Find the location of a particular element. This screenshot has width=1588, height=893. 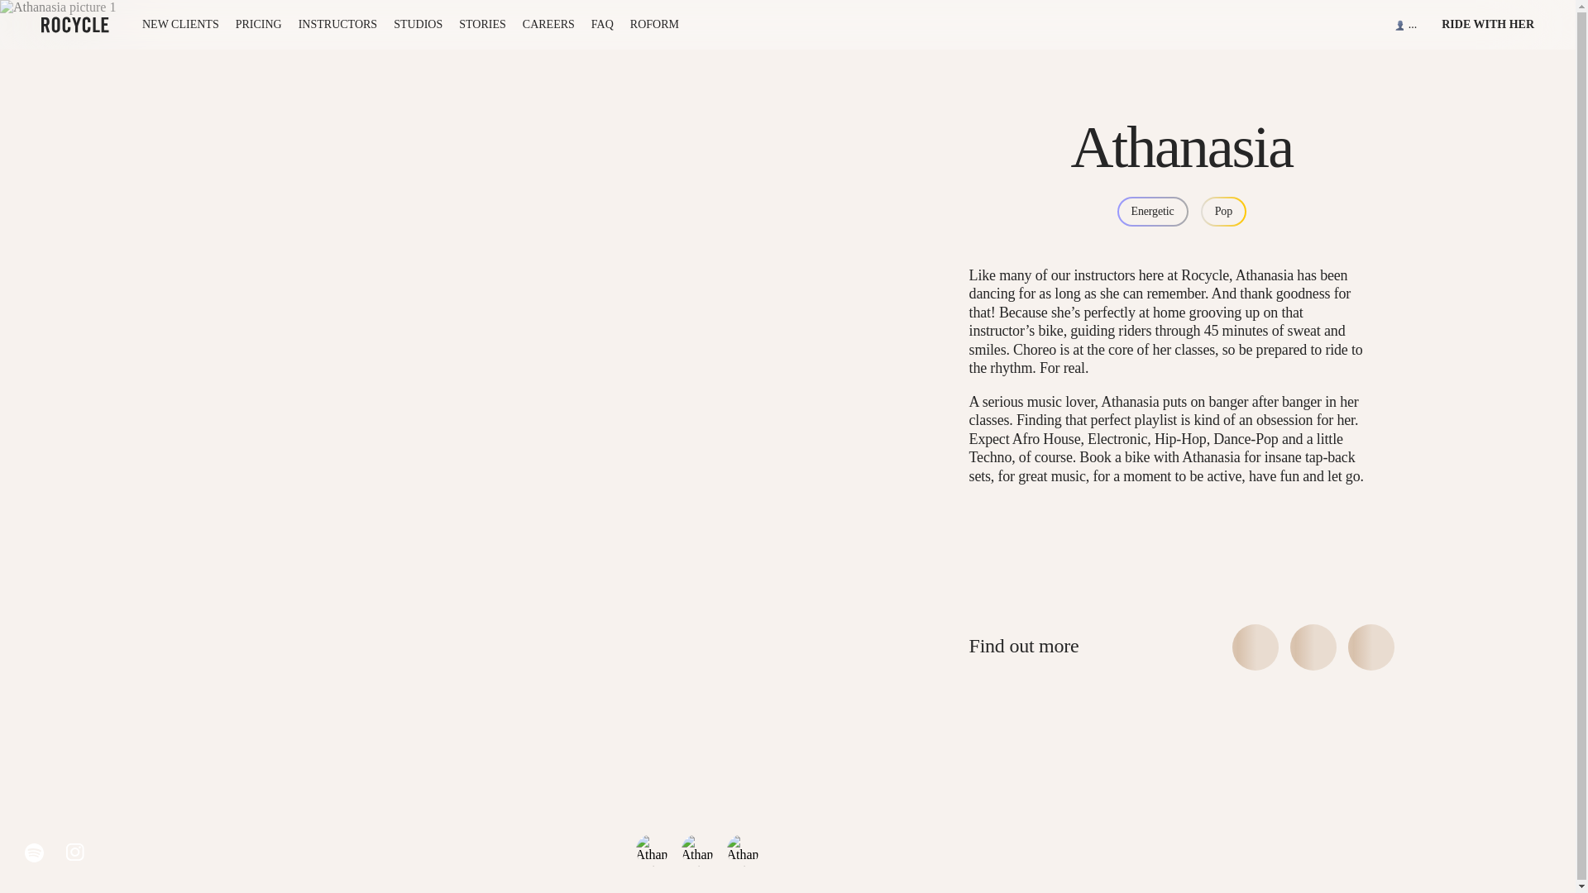

RIDE WITH HER is located at coordinates (1487, 25).